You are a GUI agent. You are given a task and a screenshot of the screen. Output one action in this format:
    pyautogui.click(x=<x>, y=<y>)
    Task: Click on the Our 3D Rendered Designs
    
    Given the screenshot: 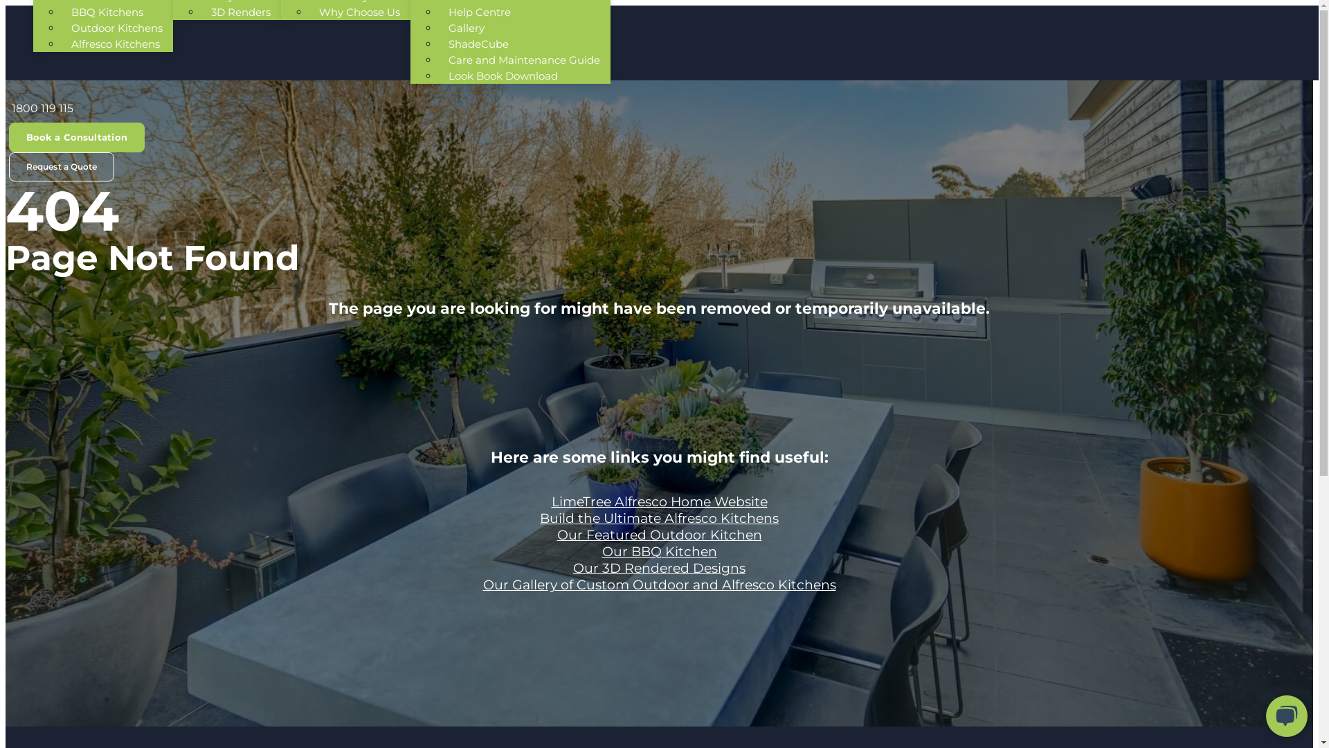 What is the action you would take?
    pyautogui.click(x=659, y=568)
    